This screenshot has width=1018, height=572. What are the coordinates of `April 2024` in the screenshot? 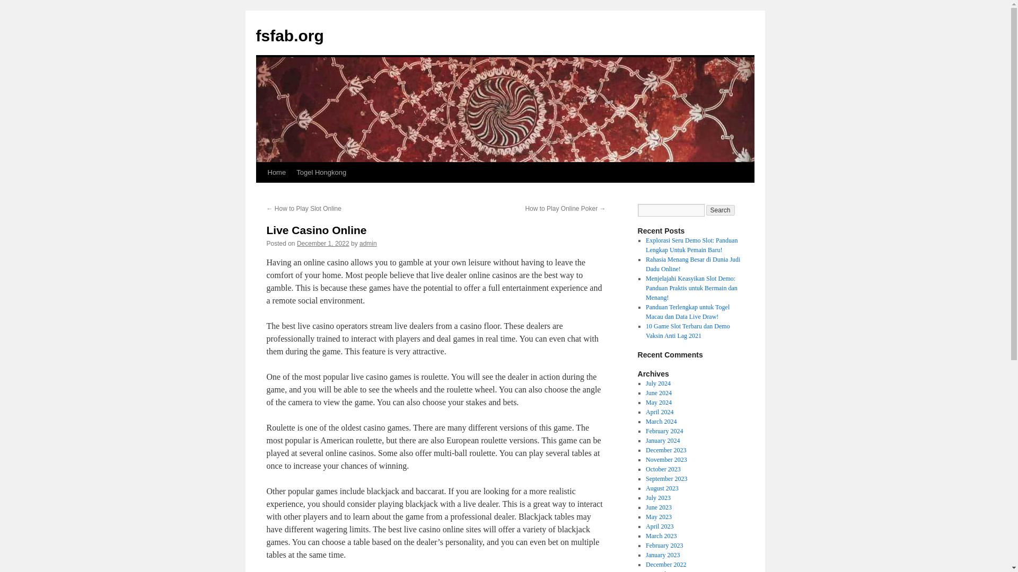 It's located at (659, 412).